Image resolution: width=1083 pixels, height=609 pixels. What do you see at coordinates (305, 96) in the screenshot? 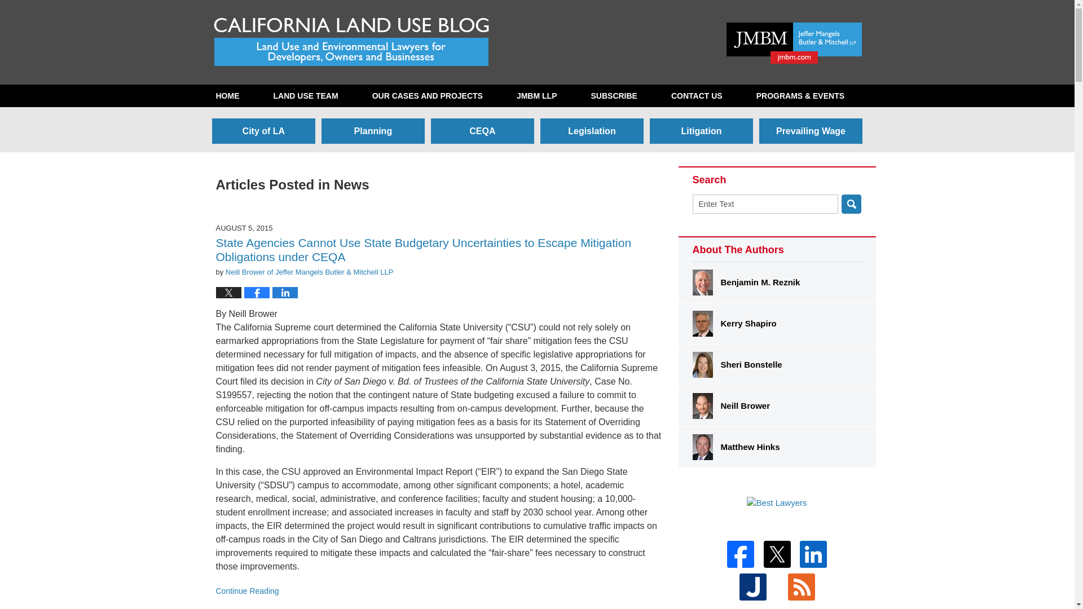
I see `LAND USE TEAM` at bounding box center [305, 96].